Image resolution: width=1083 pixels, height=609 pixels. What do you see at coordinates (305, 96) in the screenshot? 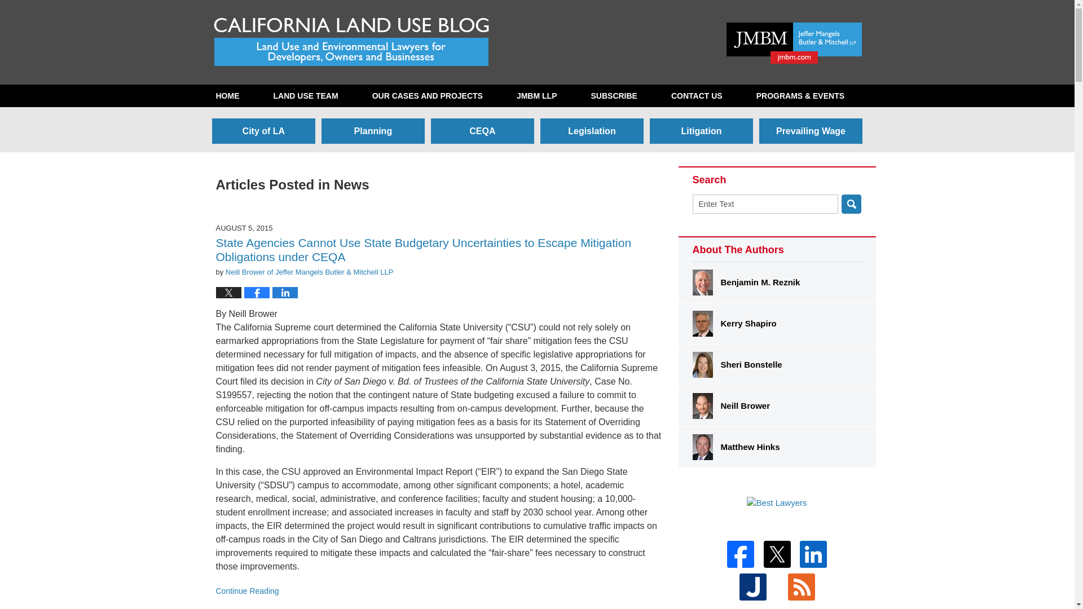
I see `LAND USE TEAM` at bounding box center [305, 96].